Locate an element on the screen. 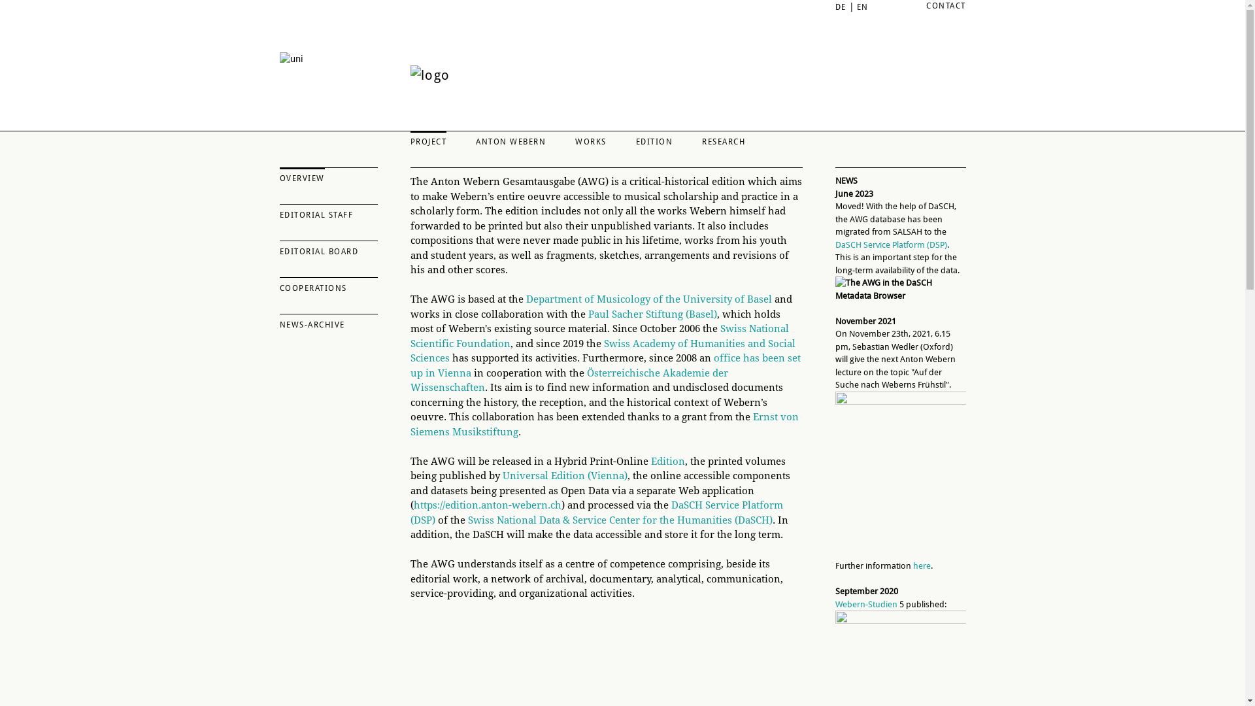  https://edition.anton-webern.ch is located at coordinates (487, 505).